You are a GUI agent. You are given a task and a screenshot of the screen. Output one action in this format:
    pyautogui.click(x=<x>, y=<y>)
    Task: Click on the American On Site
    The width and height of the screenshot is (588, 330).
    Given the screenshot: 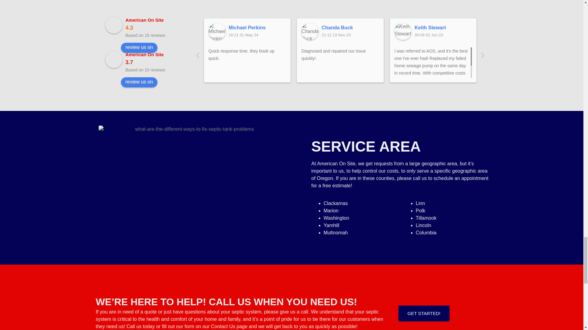 What is the action you would take?
    pyautogui.click(x=114, y=25)
    